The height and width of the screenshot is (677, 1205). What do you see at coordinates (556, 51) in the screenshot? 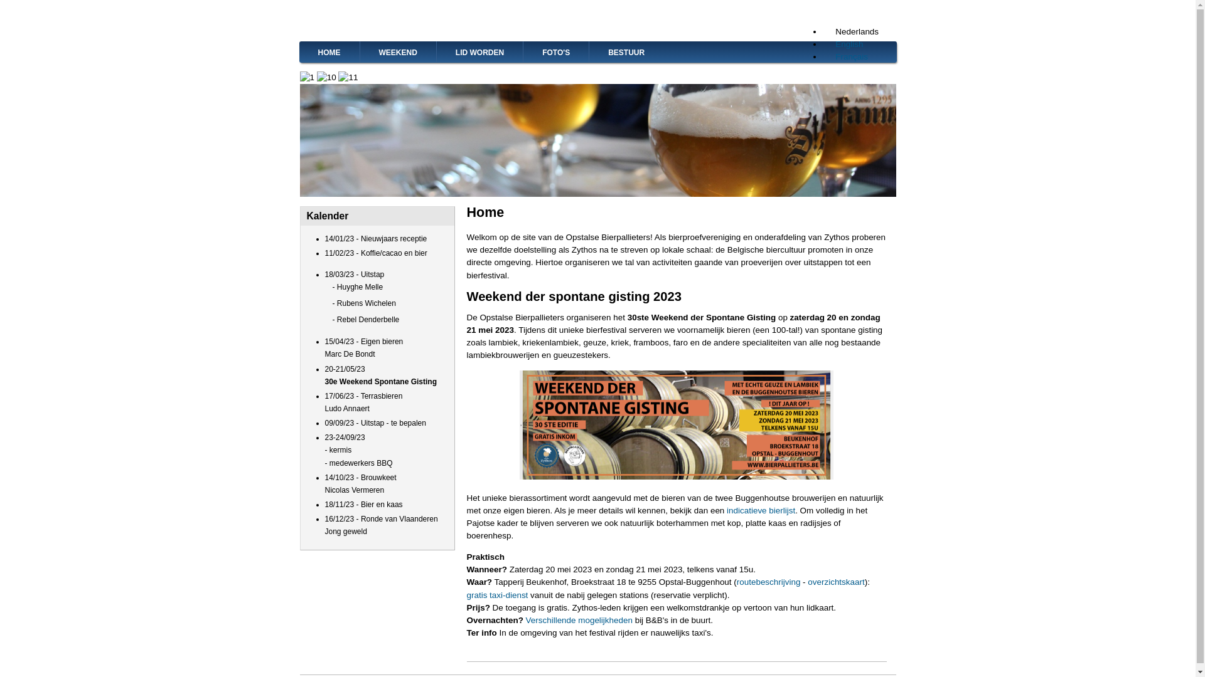
I see `FOTO'S` at bounding box center [556, 51].